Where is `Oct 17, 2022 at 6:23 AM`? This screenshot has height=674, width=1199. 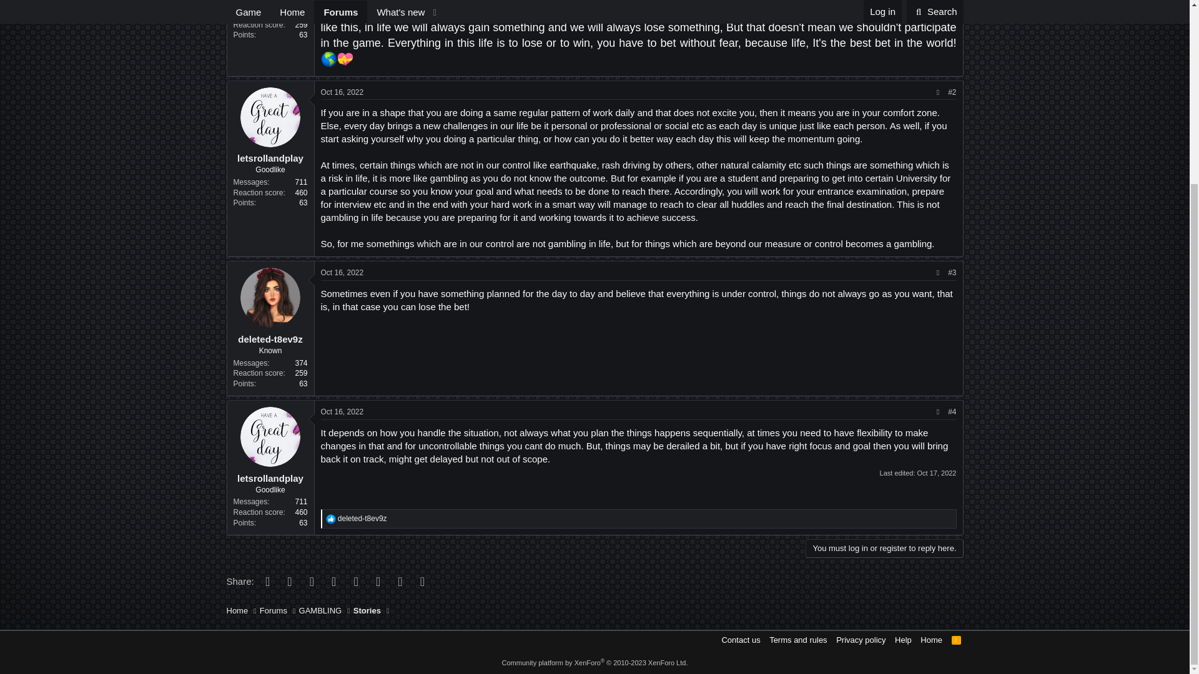 Oct 17, 2022 at 6:23 AM is located at coordinates (936, 472).